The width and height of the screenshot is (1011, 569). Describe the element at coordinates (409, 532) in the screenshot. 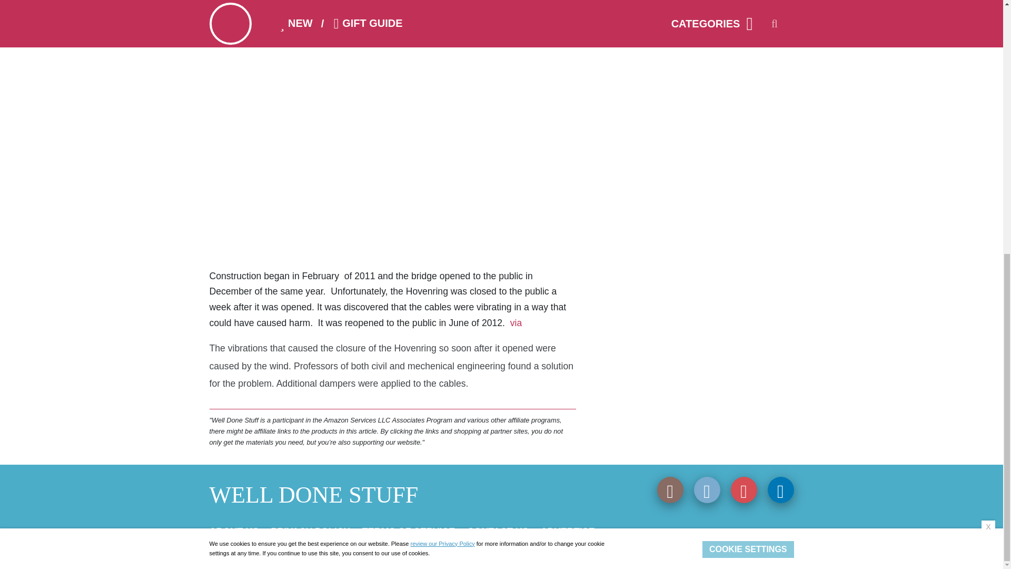

I see `TERMS OF SERVICE` at that location.